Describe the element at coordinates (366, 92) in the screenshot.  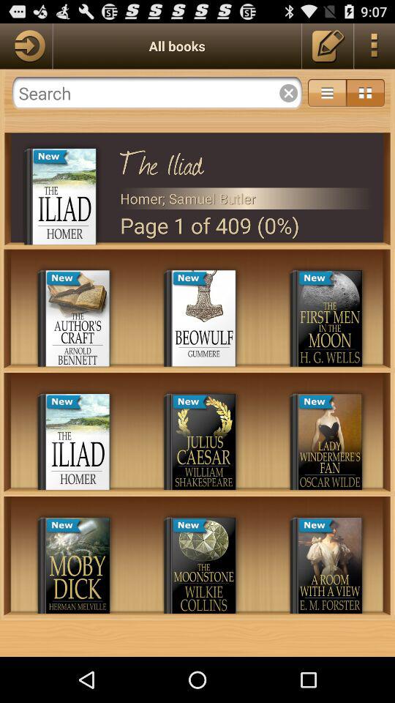
I see `choose the icon above the iliad` at that location.